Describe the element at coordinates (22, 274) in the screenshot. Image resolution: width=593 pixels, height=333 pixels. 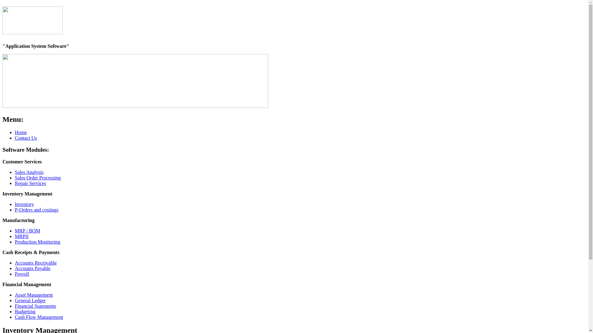
I see `Payroll` at that location.